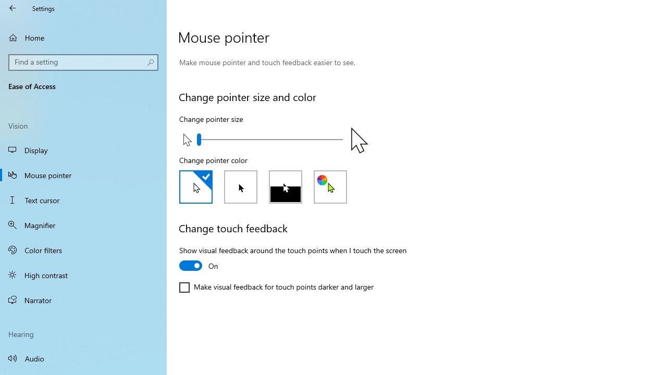  I want to click on Make visual feedback for touch points darker and larger, so click(276, 287).